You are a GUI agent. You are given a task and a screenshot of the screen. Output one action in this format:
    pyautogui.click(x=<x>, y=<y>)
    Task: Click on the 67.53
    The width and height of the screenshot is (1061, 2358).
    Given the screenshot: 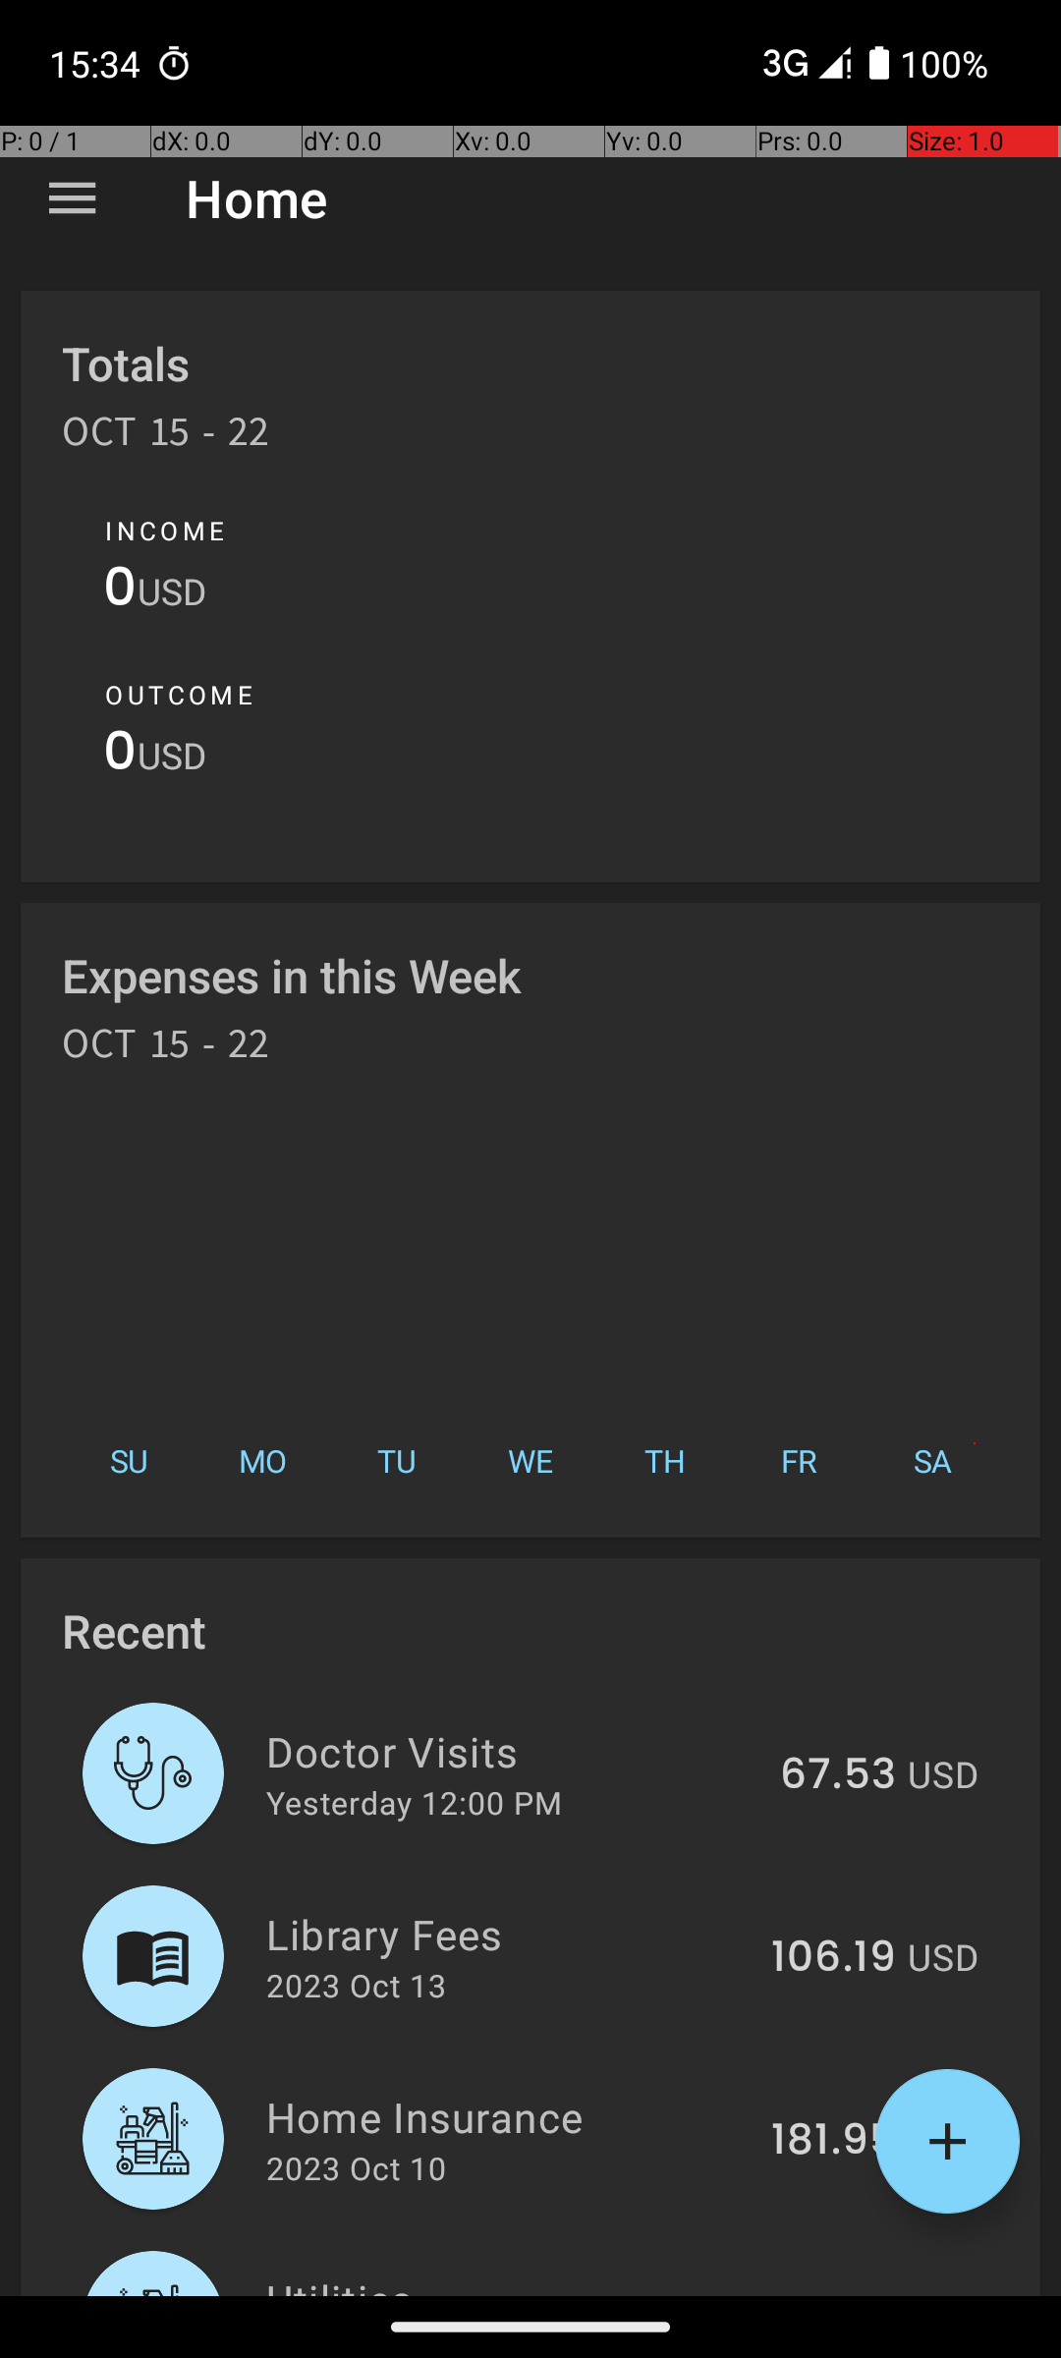 What is the action you would take?
    pyautogui.click(x=838, y=1775)
    